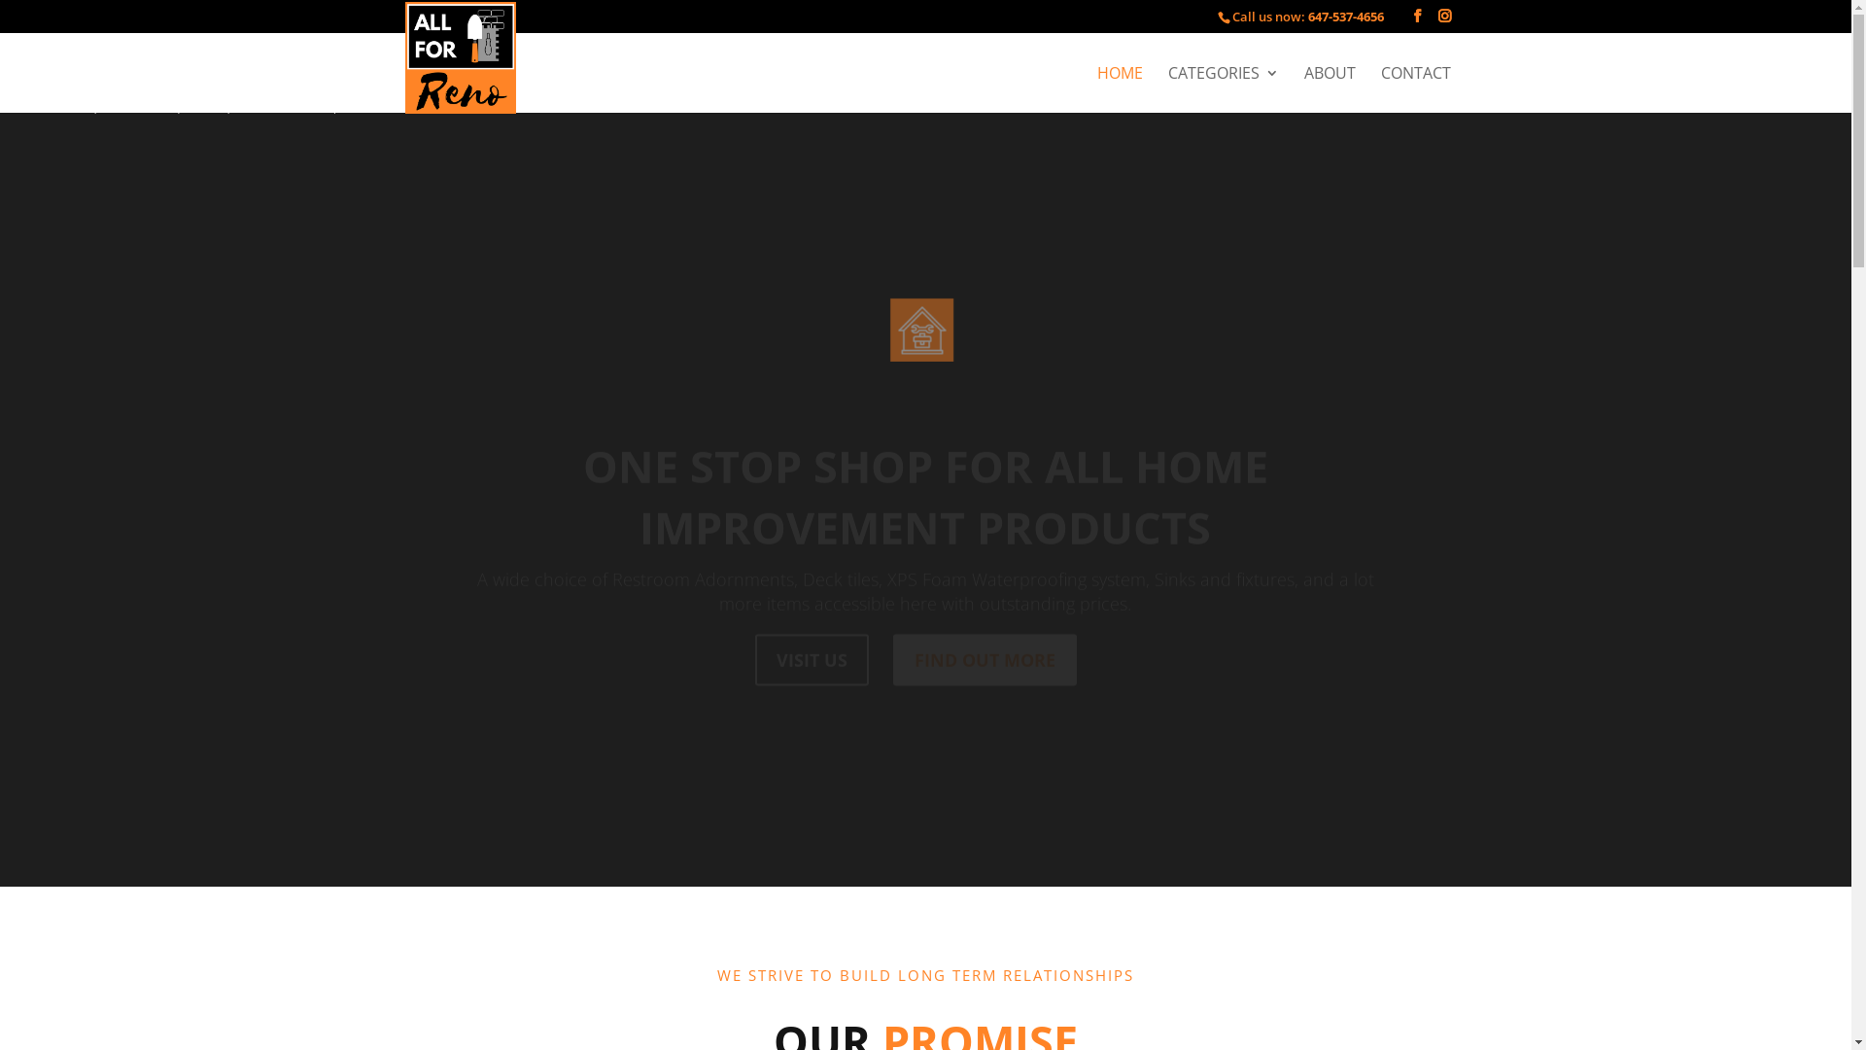 Image resolution: width=1866 pixels, height=1050 pixels. What do you see at coordinates (1415, 89) in the screenshot?
I see `CONTACT` at bounding box center [1415, 89].